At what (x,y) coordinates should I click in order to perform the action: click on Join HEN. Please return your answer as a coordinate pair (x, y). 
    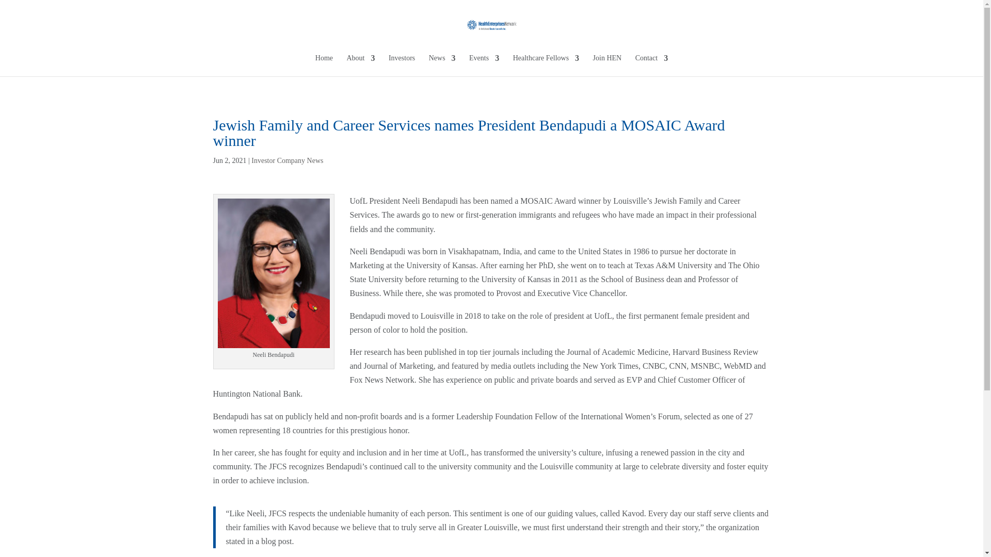
    Looking at the image, I should click on (607, 65).